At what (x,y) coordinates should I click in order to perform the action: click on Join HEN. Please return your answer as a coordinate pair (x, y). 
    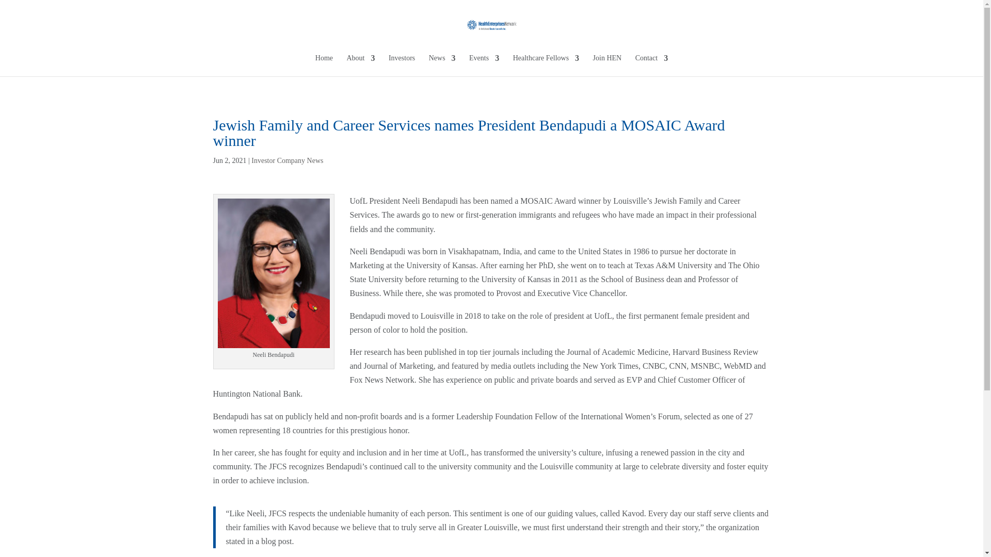
    Looking at the image, I should click on (607, 65).